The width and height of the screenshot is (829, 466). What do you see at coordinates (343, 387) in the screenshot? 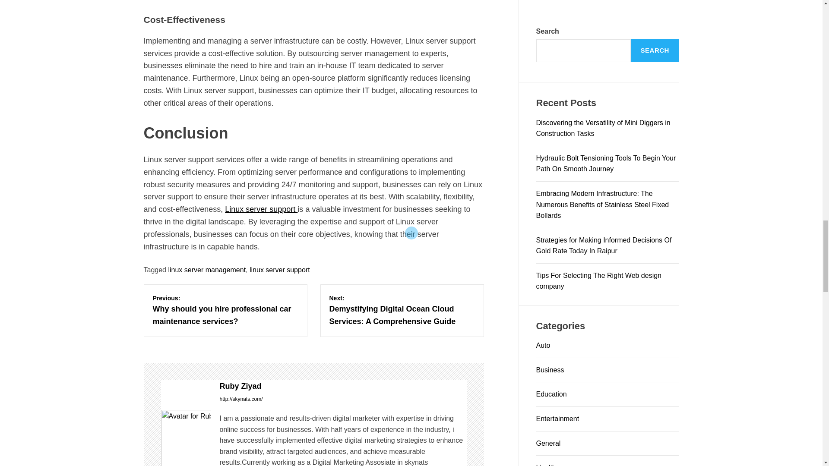
I see `Ruby Ziyad` at bounding box center [343, 387].